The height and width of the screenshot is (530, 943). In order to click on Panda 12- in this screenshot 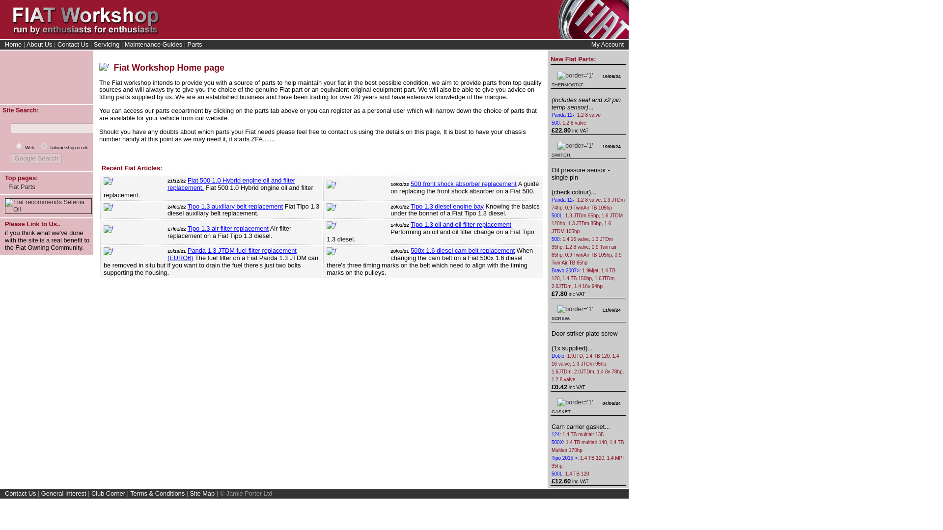, I will do `click(563, 199)`.